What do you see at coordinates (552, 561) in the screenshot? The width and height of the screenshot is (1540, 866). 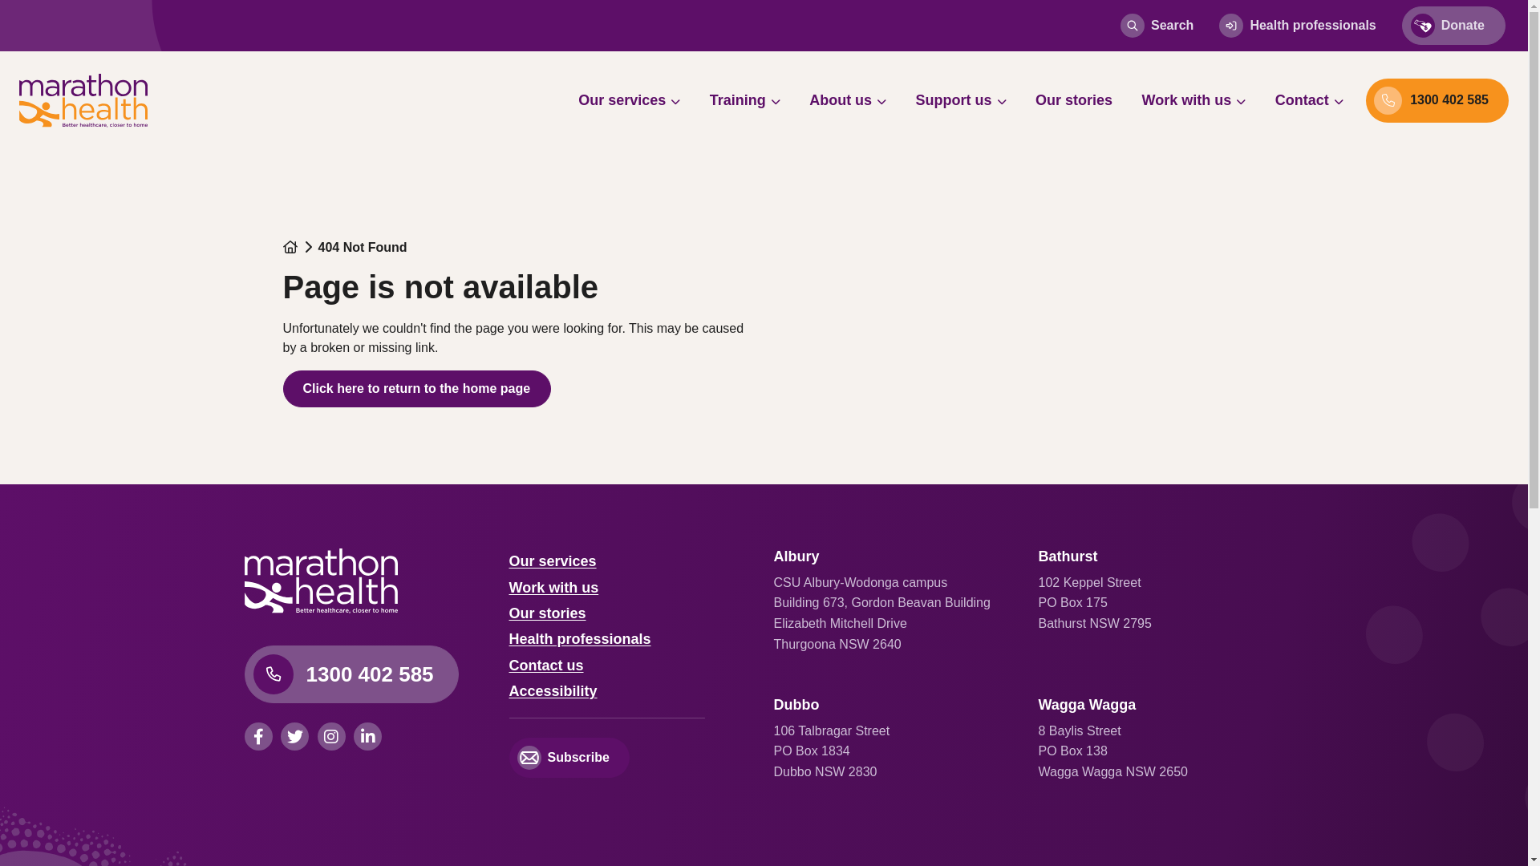 I see `Our services` at bounding box center [552, 561].